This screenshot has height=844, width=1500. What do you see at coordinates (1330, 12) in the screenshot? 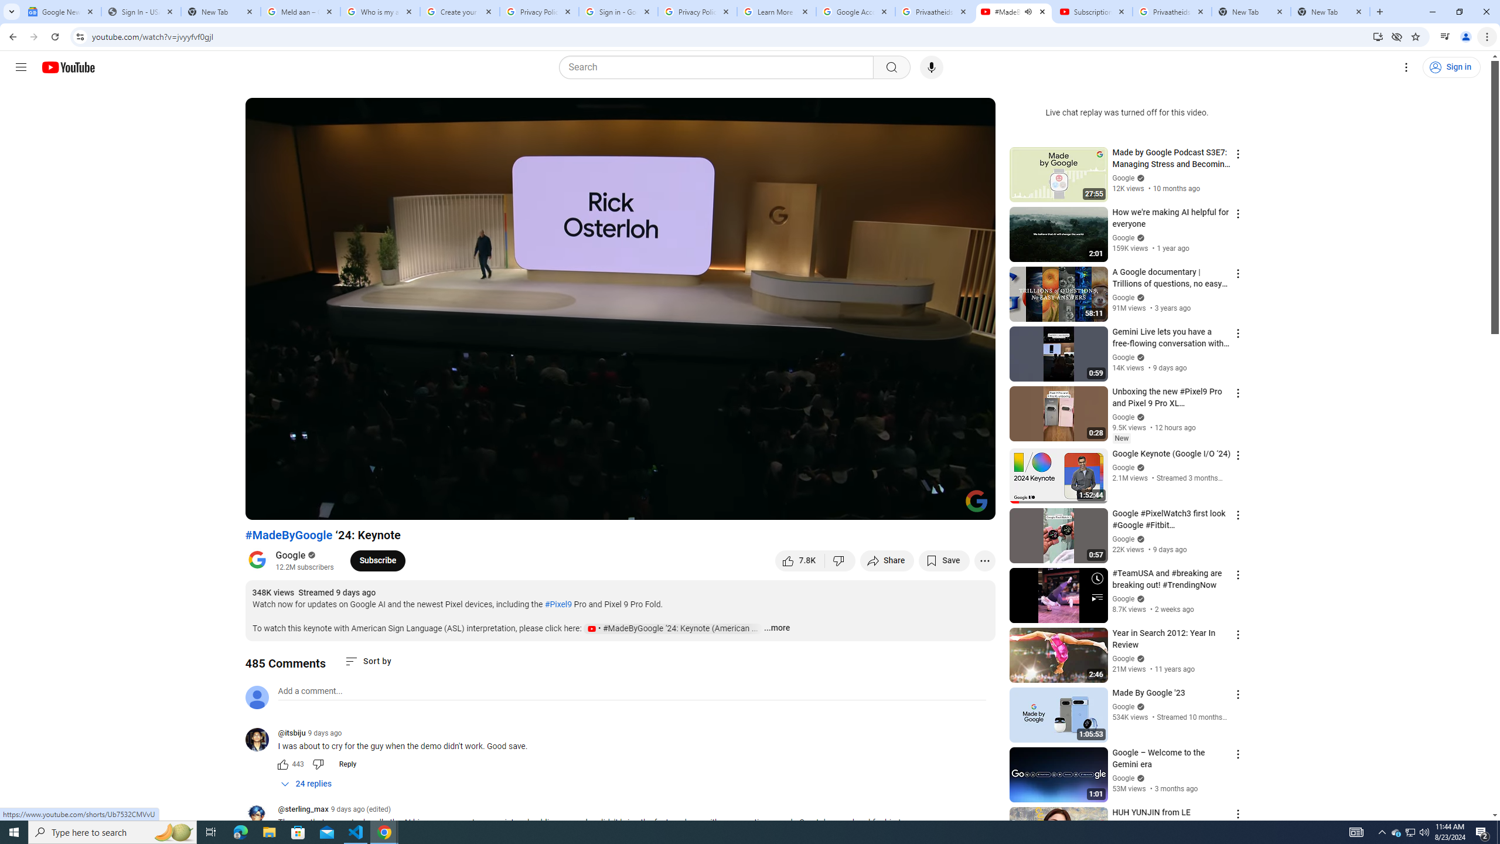
I see `New Tab` at bounding box center [1330, 12].